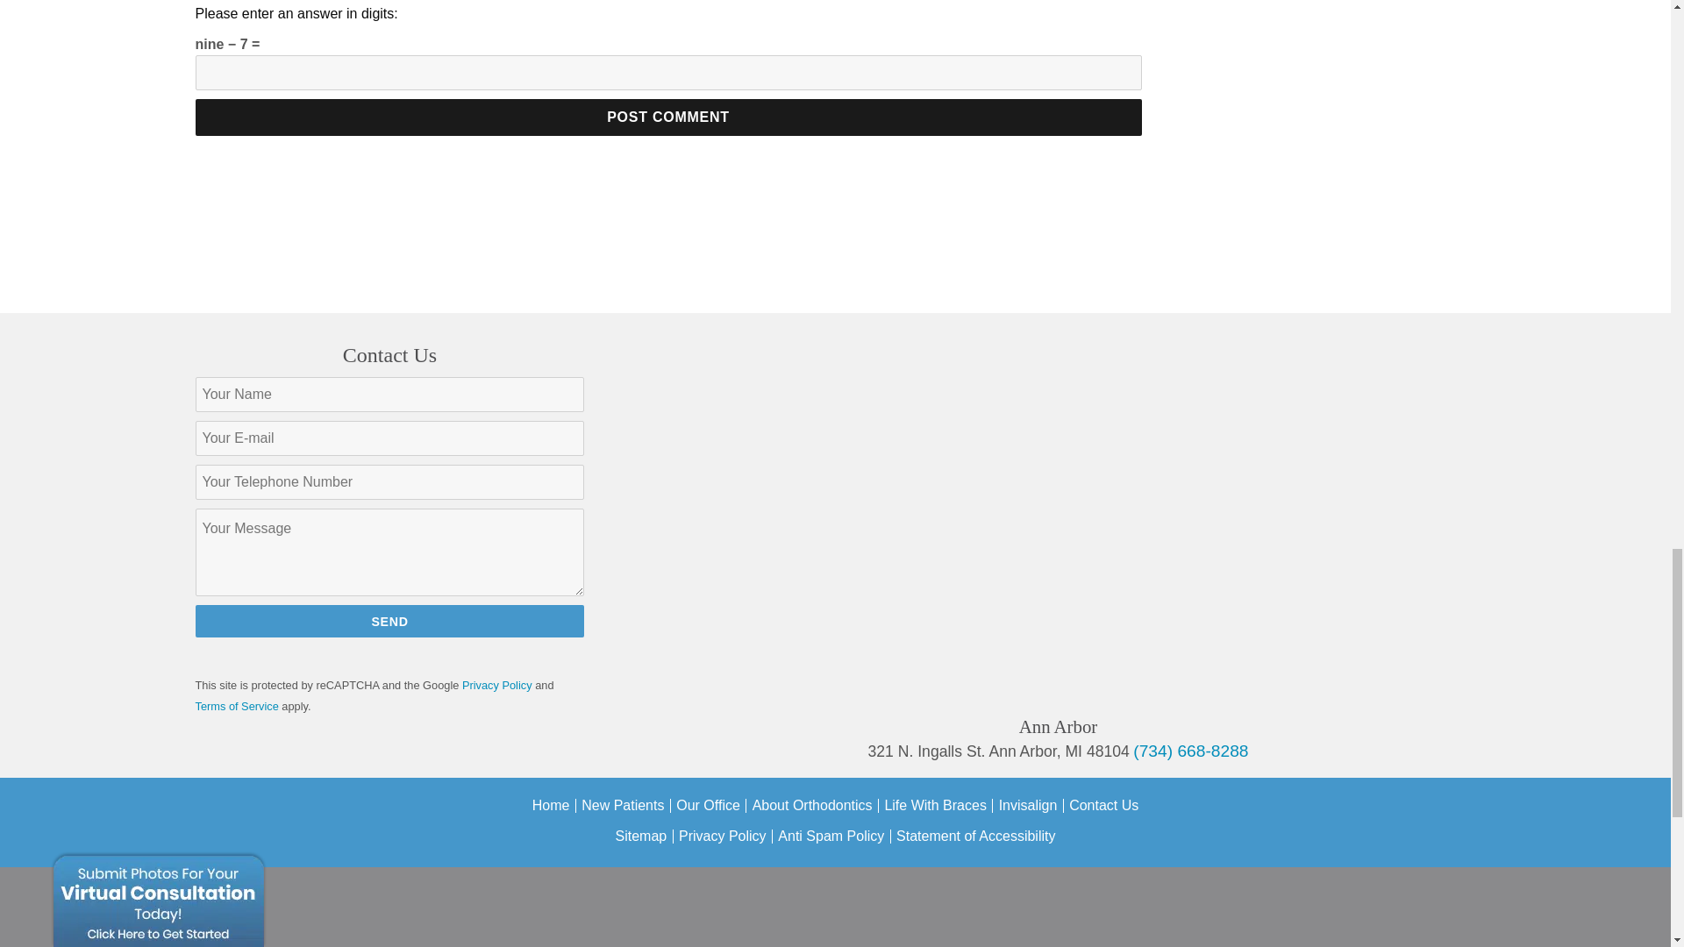 Image resolution: width=1684 pixels, height=947 pixels. I want to click on Post Comment, so click(668, 117).